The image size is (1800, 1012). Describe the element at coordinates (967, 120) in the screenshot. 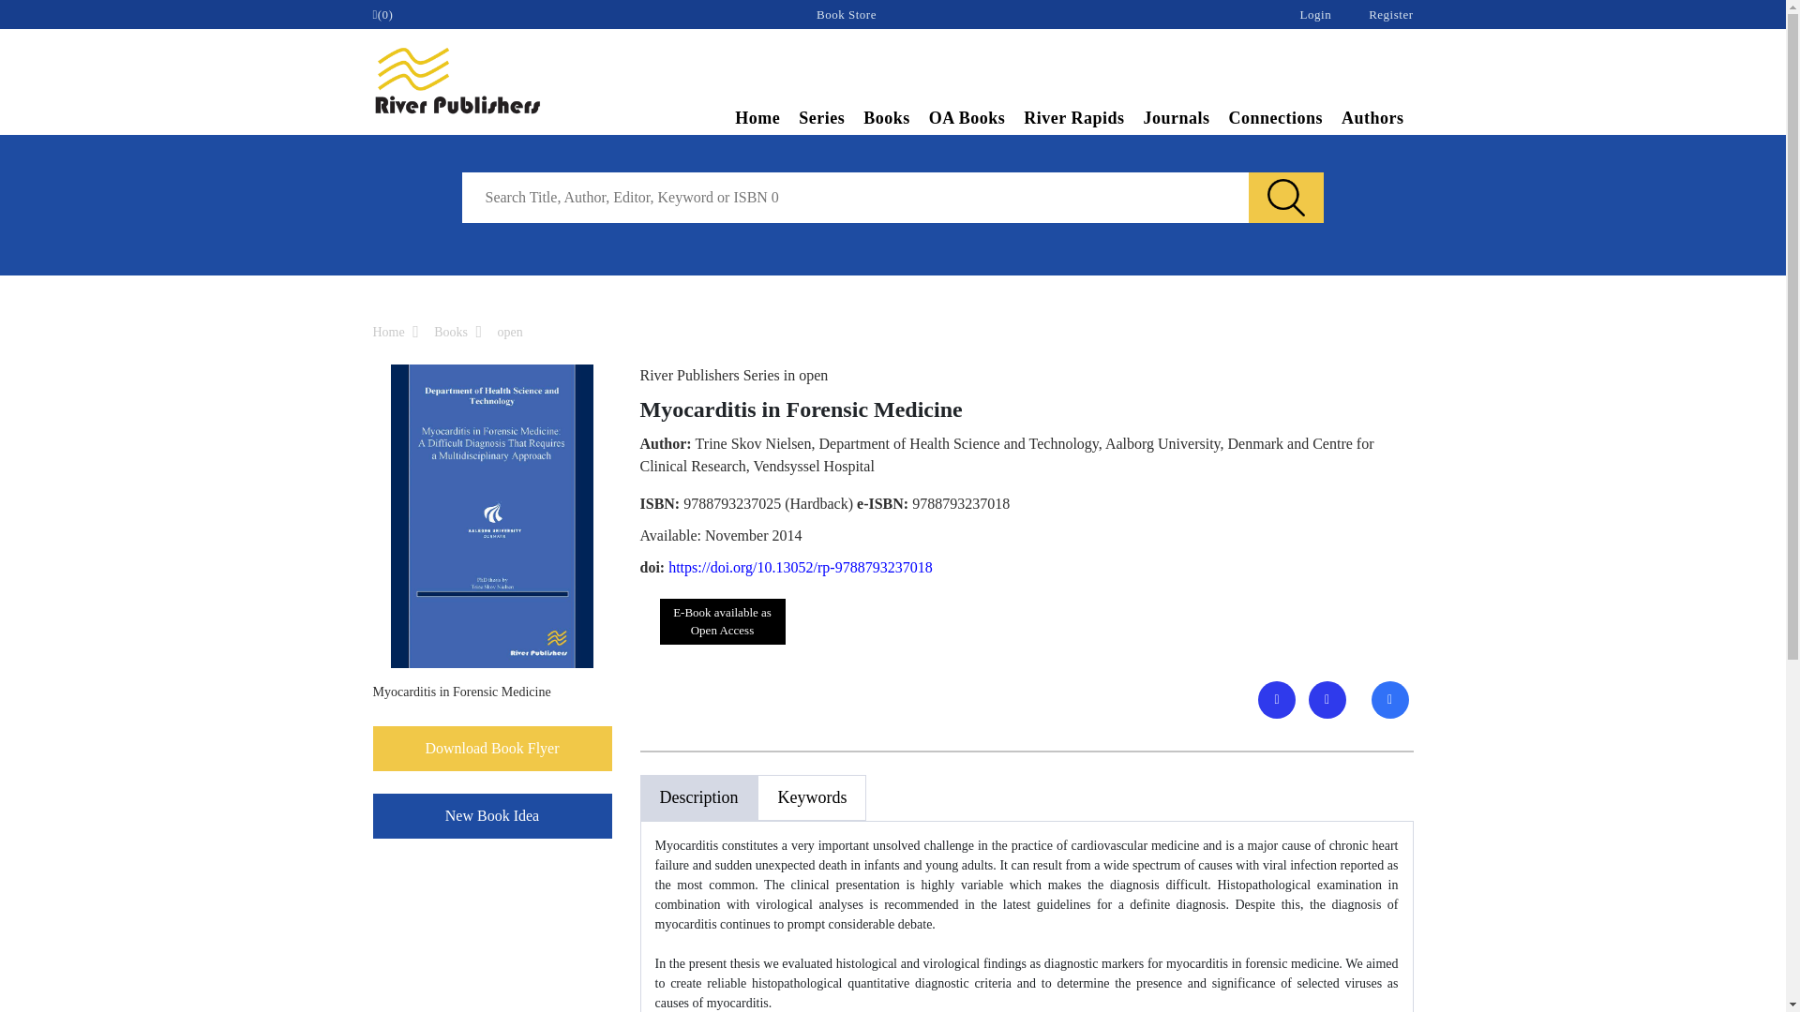

I see `OA Books` at that location.